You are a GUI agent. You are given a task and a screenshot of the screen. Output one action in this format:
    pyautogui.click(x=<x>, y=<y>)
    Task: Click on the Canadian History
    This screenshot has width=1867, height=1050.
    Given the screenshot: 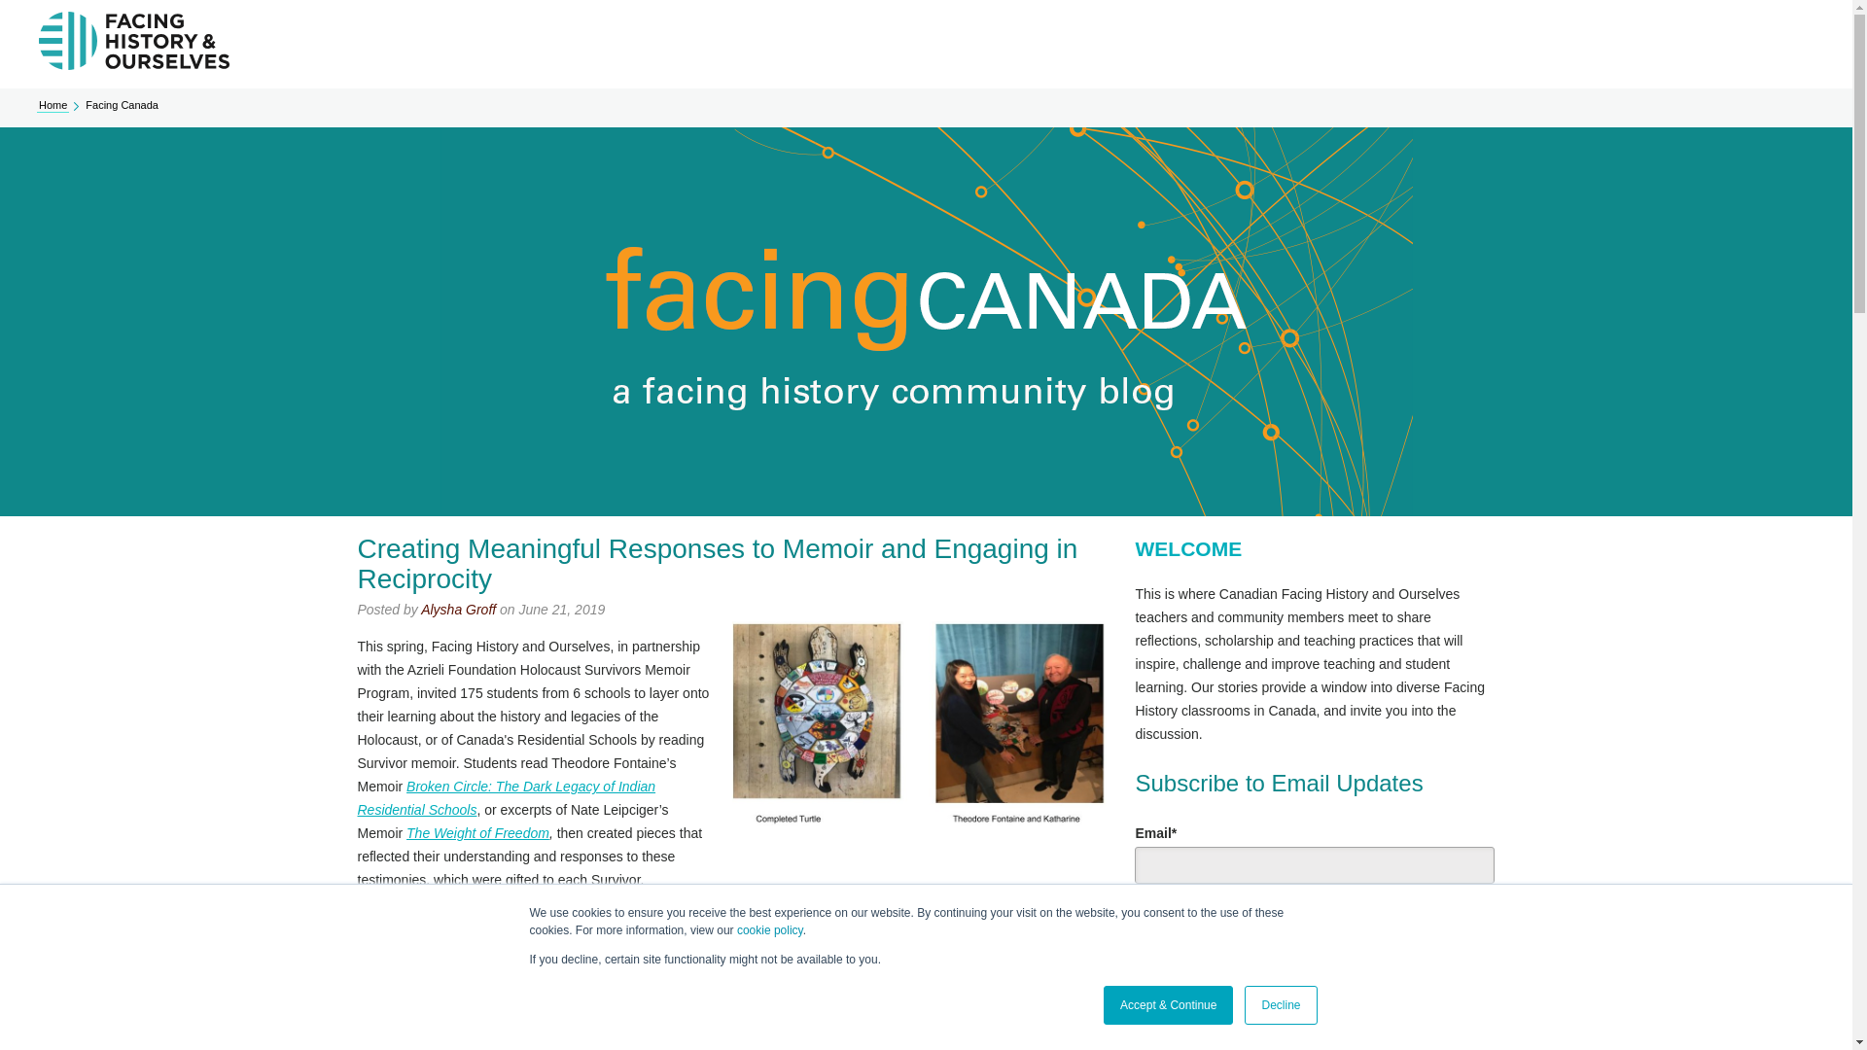 What is the action you would take?
    pyautogui.click(x=473, y=1011)
    